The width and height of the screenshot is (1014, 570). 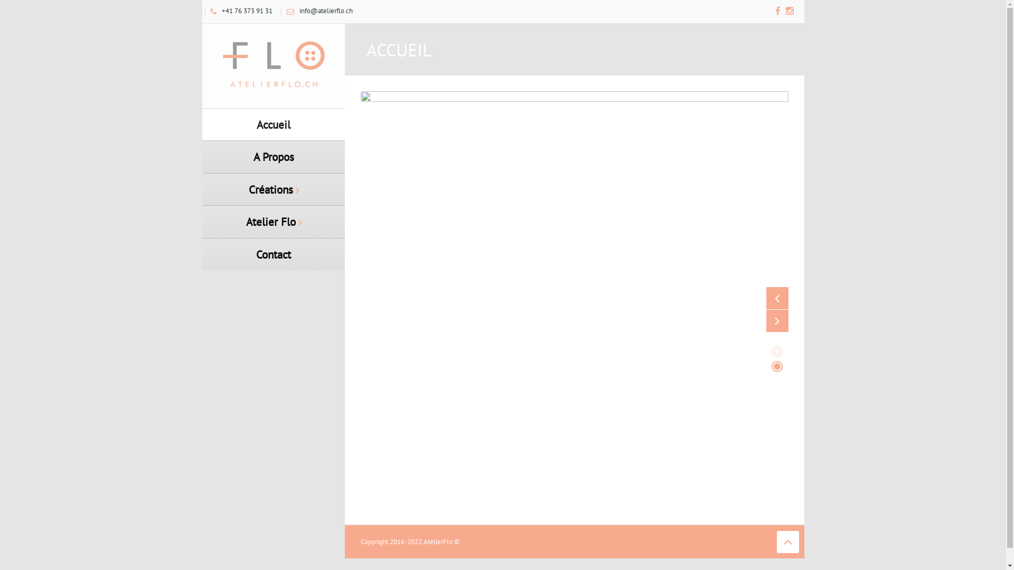 What do you see at coordinates (317, 11) in the screenshot?
I see `info@atelierflo.ch` at bounding box center [317, 11].